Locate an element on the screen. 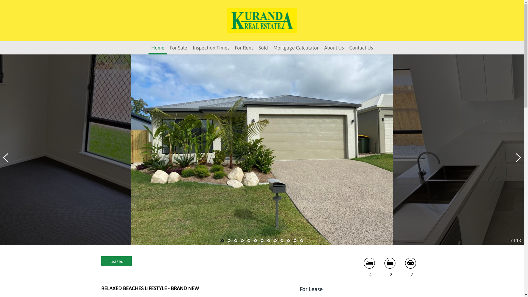  Sold is located at coordinates (263, 48).